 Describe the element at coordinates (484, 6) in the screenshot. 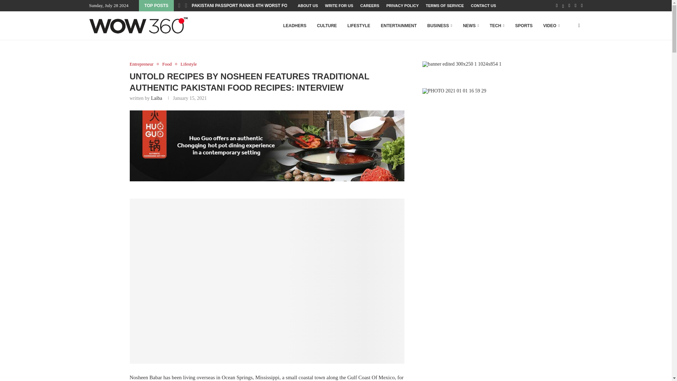

I see `CONTACT US` at that location.